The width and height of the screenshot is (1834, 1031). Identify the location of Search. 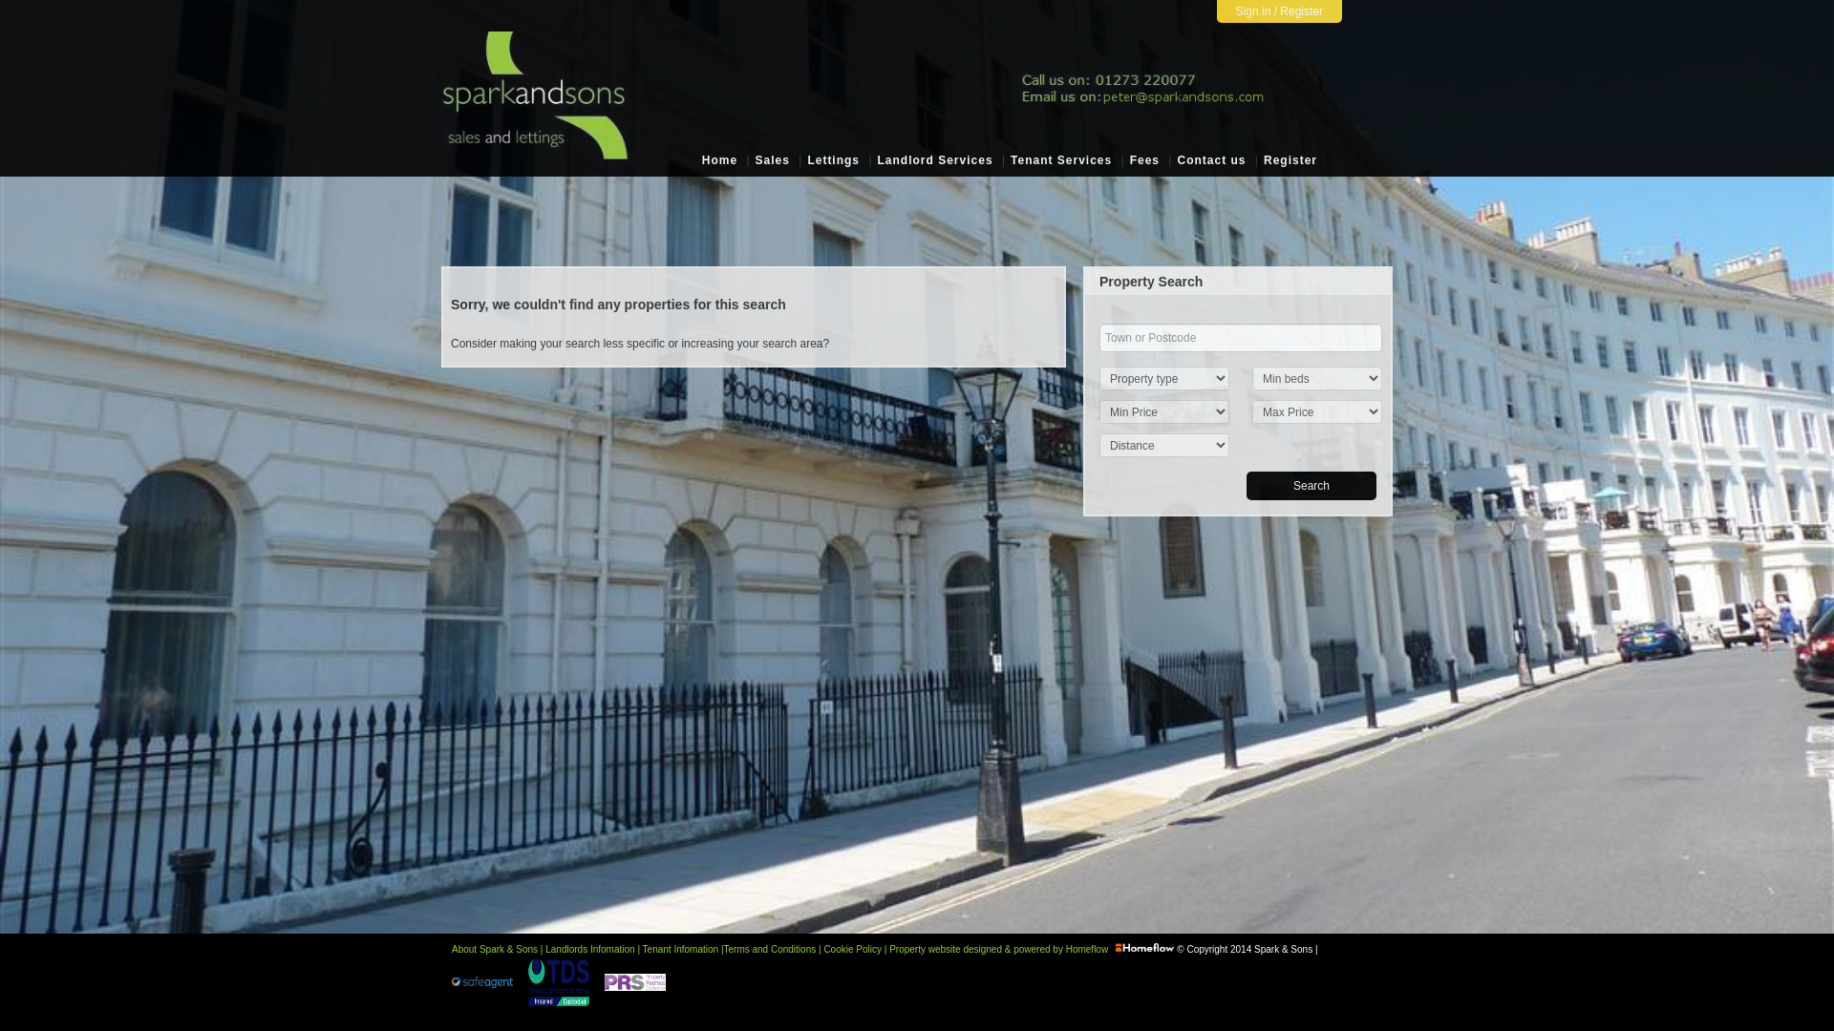
(1312, 485).